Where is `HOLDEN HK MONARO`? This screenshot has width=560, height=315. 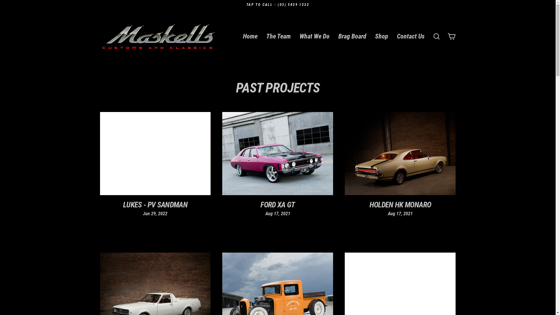
HOLDEN HK MONARO is located at coordinates (400, 205).